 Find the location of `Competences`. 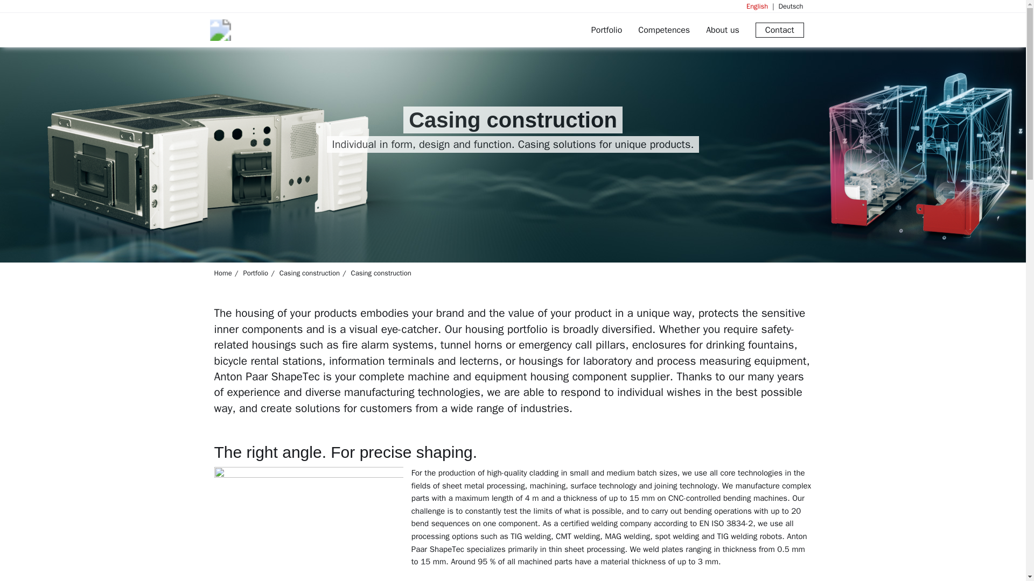

Competences is located at coordinates (663, 30).